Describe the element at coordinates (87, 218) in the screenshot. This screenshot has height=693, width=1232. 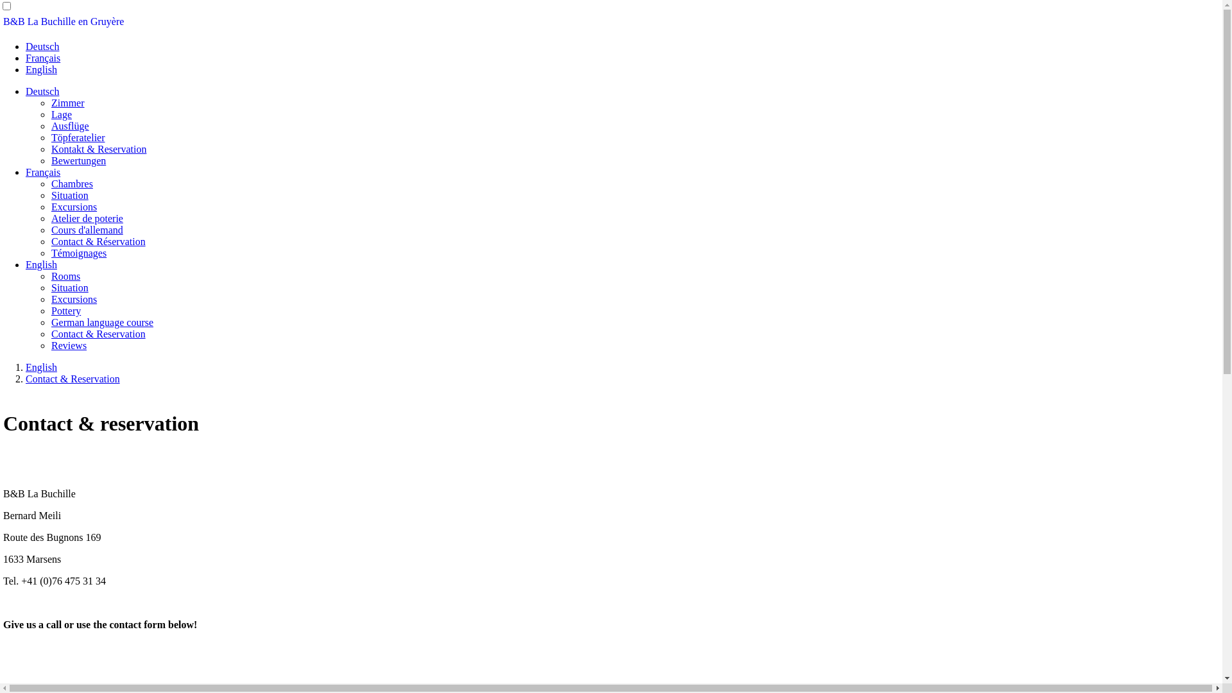
I see `Atelier de poterie` at that location.